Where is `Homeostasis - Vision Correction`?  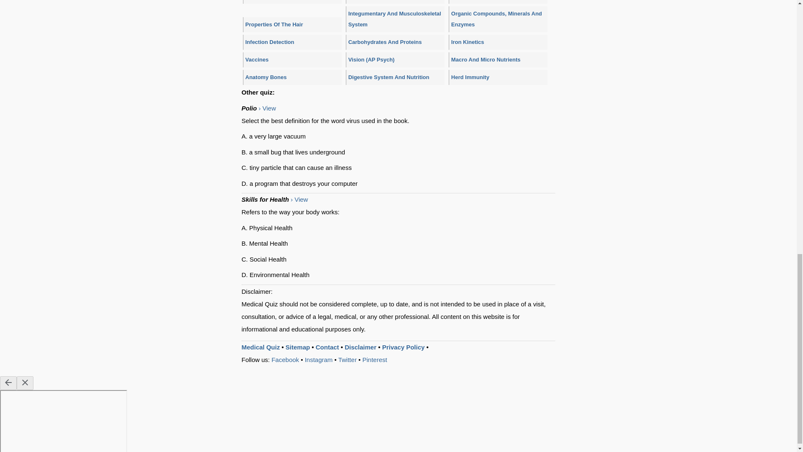 Homeostasis - Vision Correction is located at coordinates (292, 2).